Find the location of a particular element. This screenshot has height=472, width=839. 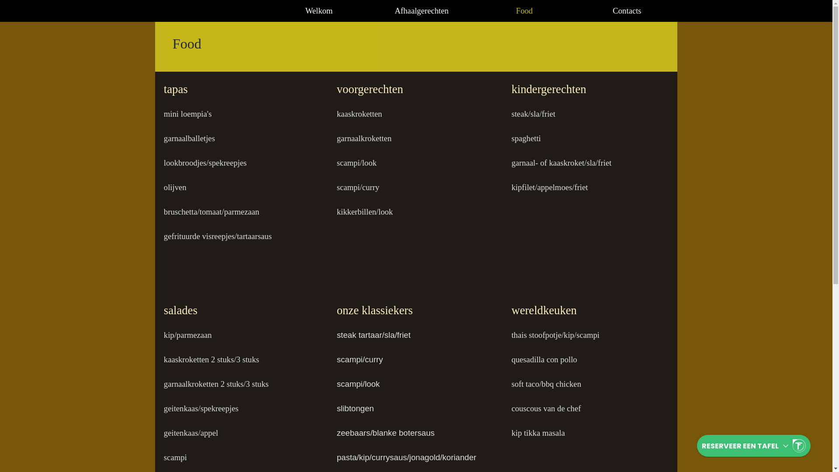

Welkom is located at coordinates (319, 10).